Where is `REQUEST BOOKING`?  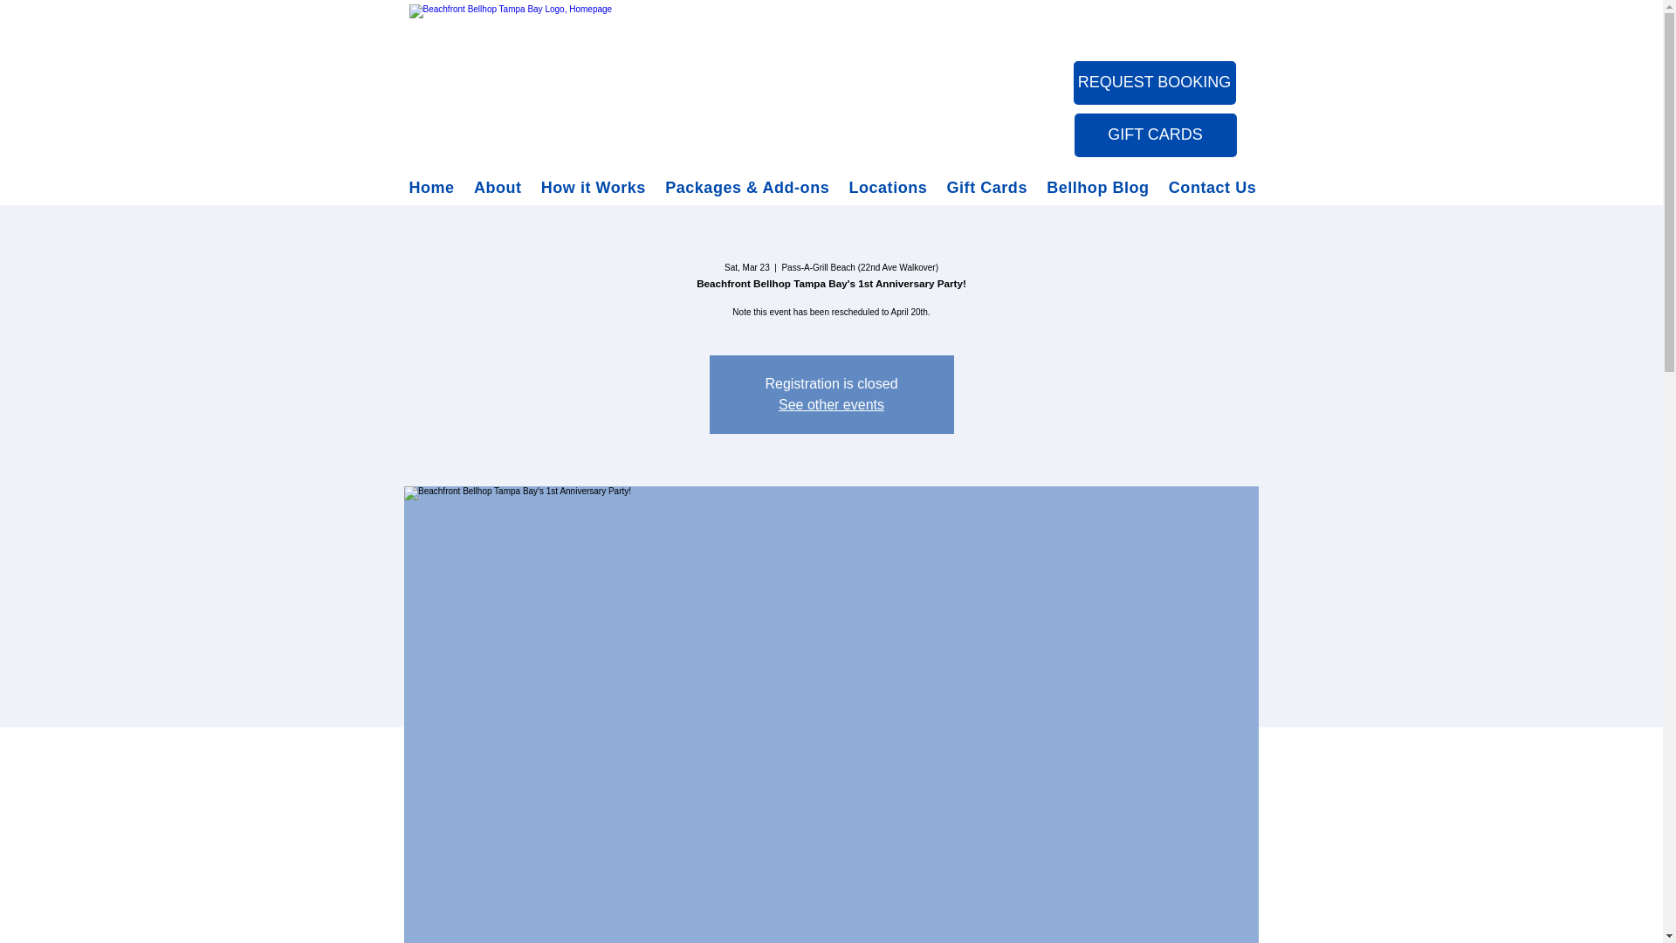
REQUEST BOOKING is located at coordinates (1155, 82).